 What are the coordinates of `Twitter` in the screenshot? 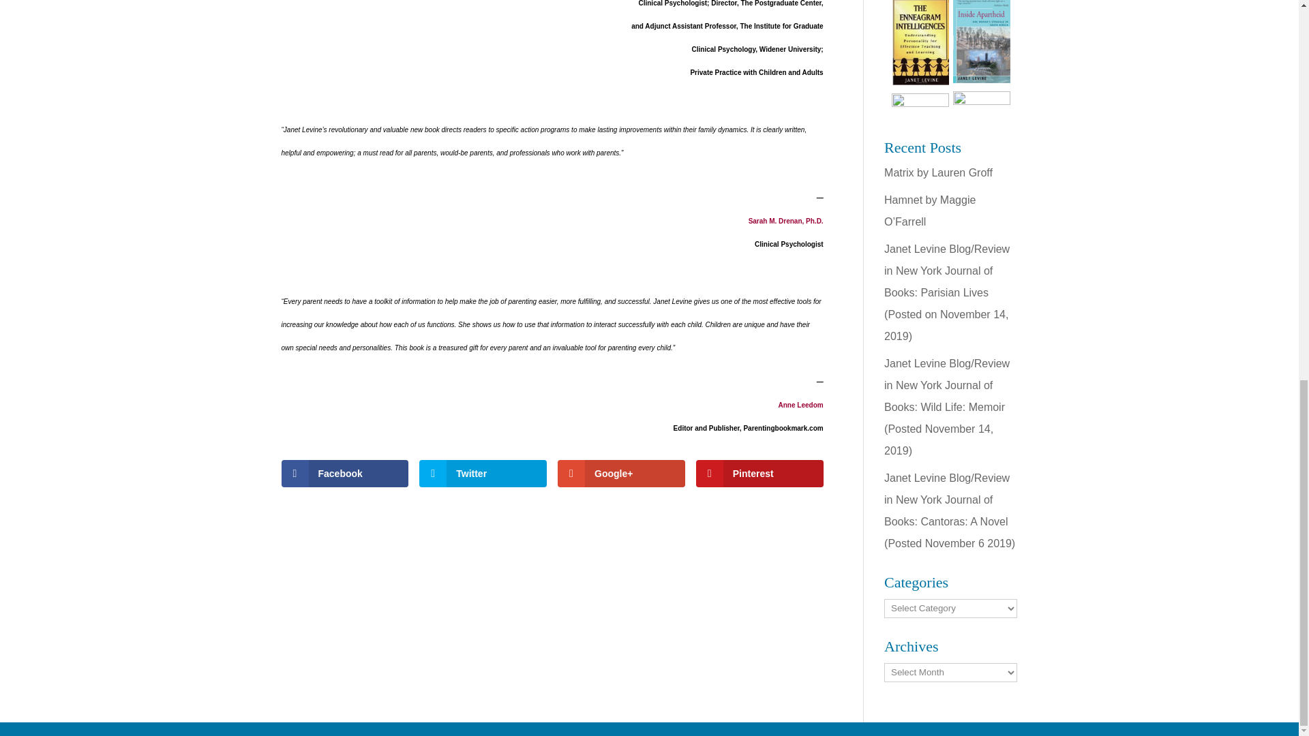 It's located at (483, 473).